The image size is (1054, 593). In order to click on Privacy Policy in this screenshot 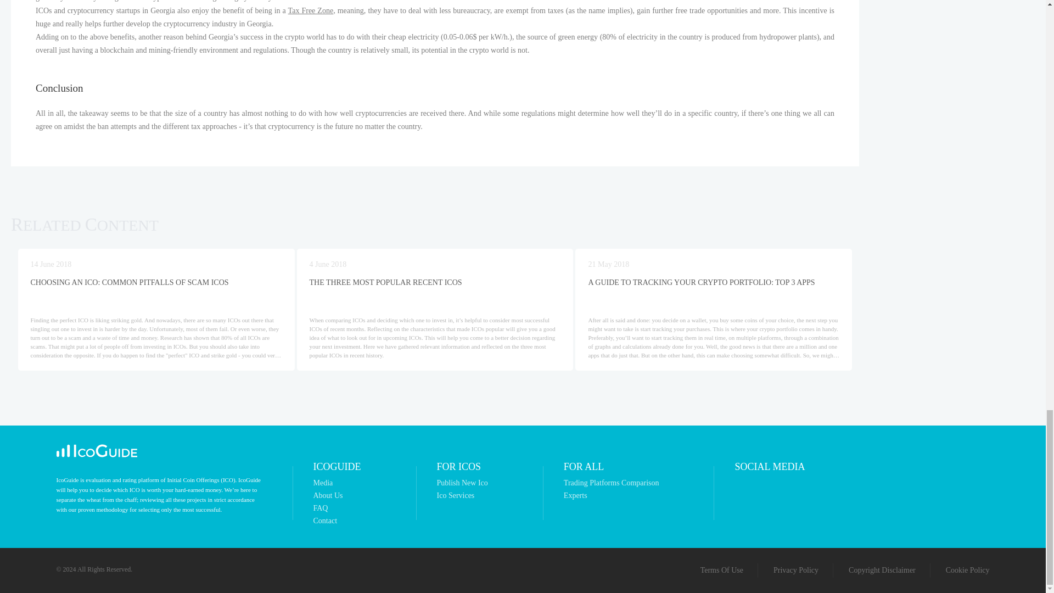, I will do `click(796, 570)`.